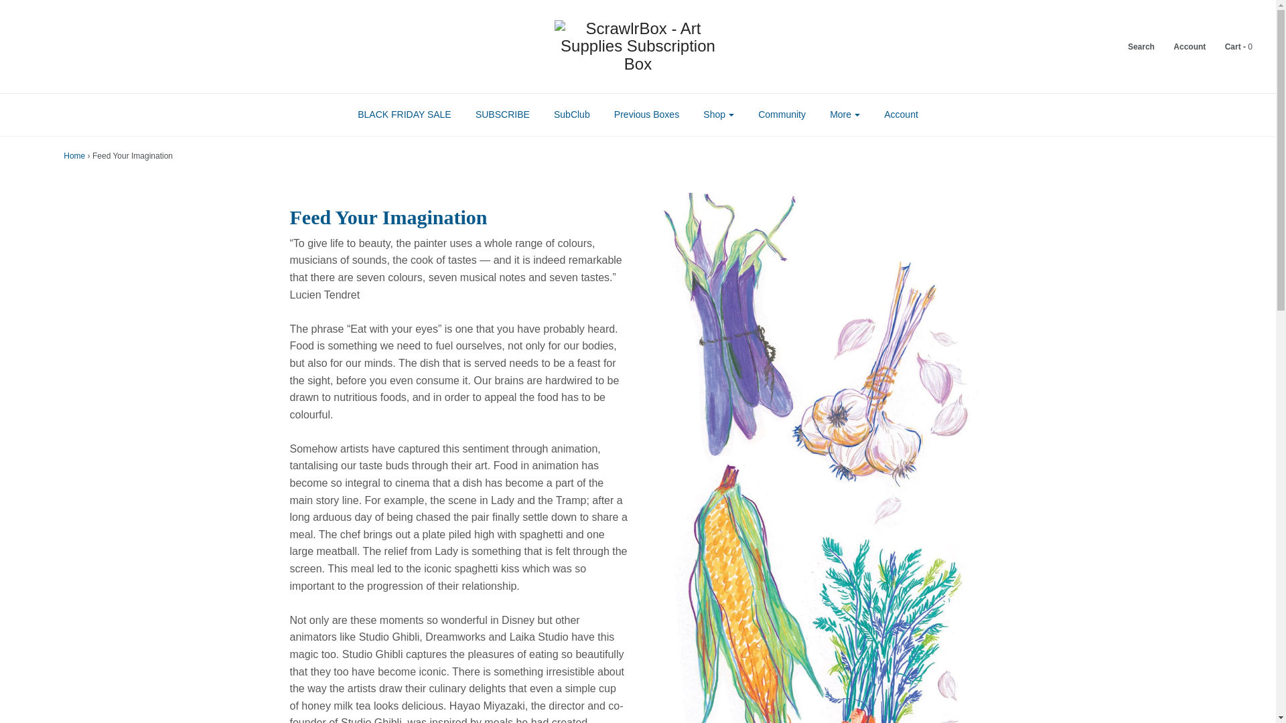 This screenshot has height=723, width=1286. I want to click on SubClub, so click(572, 114).